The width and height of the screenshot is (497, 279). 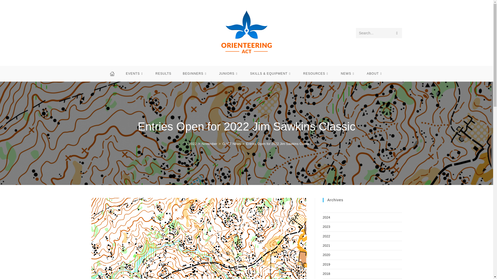 I want to click on EVENTS, so click(x=135, y=73).